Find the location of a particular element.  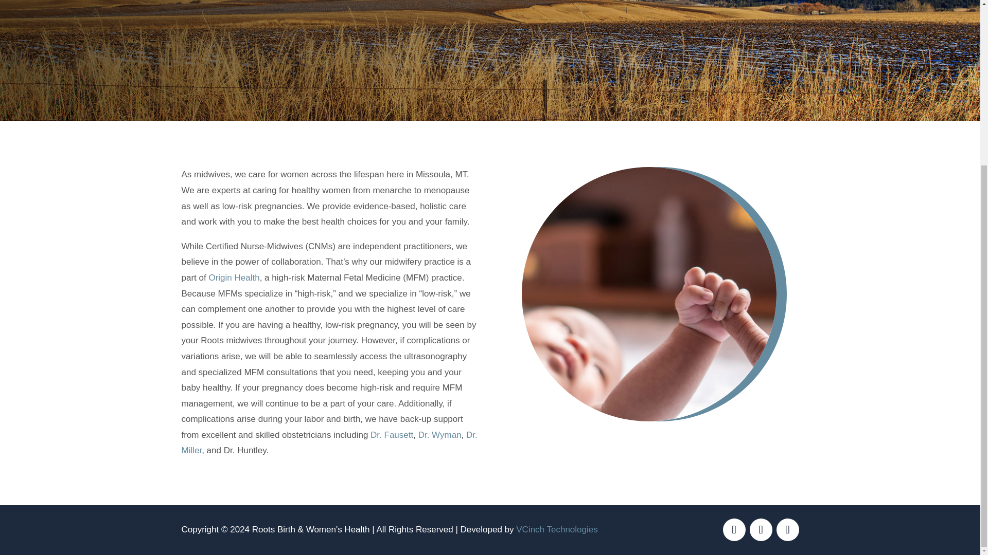

Follow on Facebook is located at coordinates (733, 529).